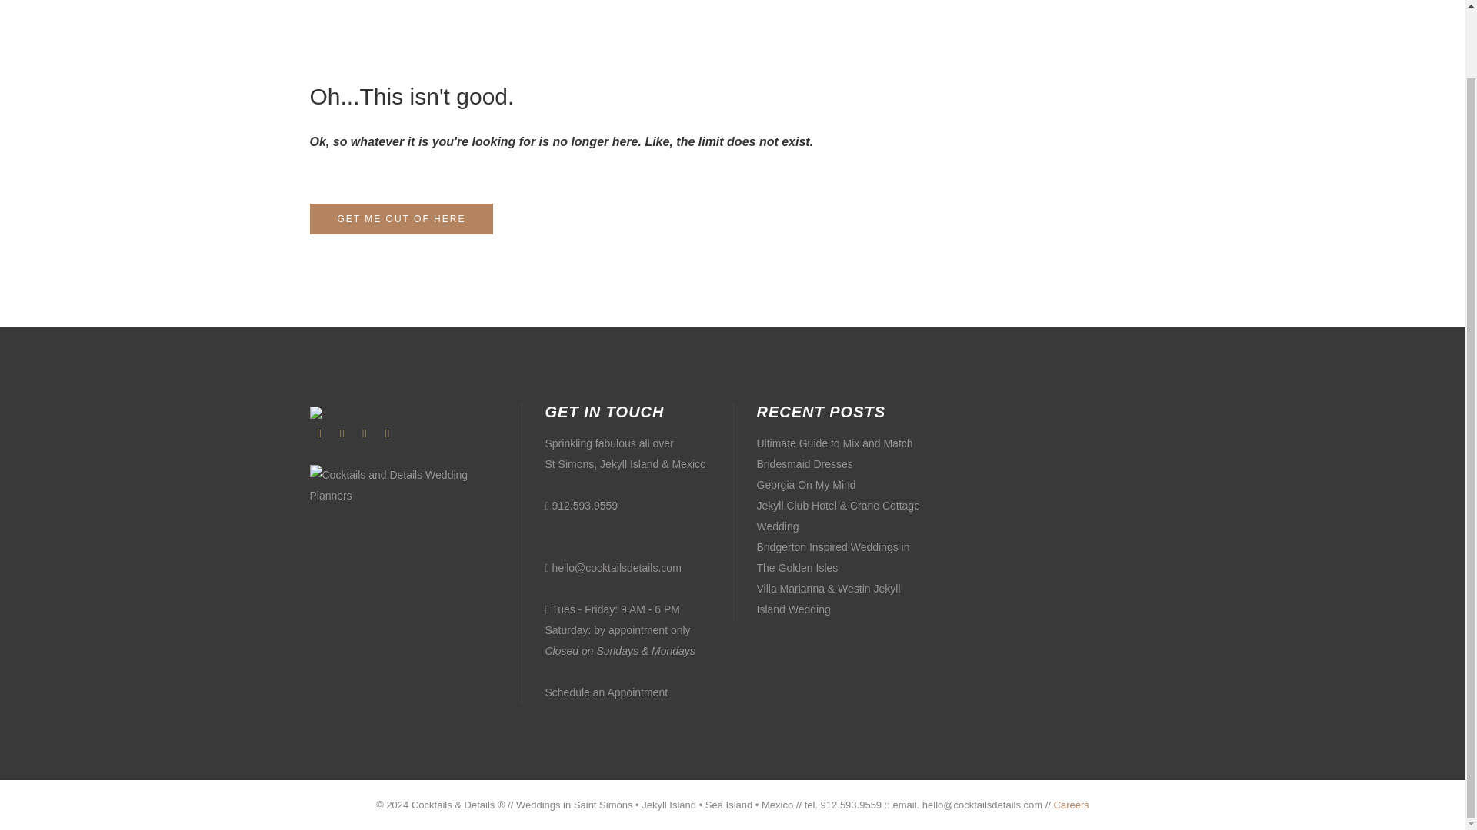  Describe the element at coordinates (806, 484) in the screenshot. I see `Georgia On My Mind` at that location.